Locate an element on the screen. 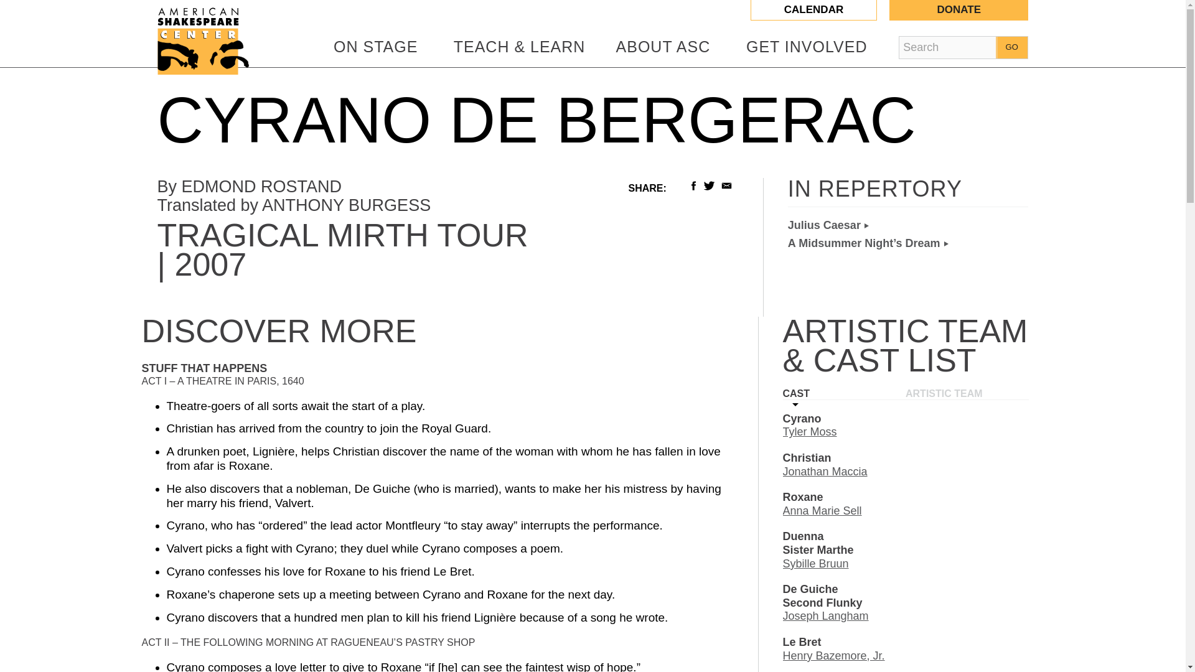 Image resolution: width=1195 pixels, height=672 pixels. ON STAGE is located at coordinates (375, 46).